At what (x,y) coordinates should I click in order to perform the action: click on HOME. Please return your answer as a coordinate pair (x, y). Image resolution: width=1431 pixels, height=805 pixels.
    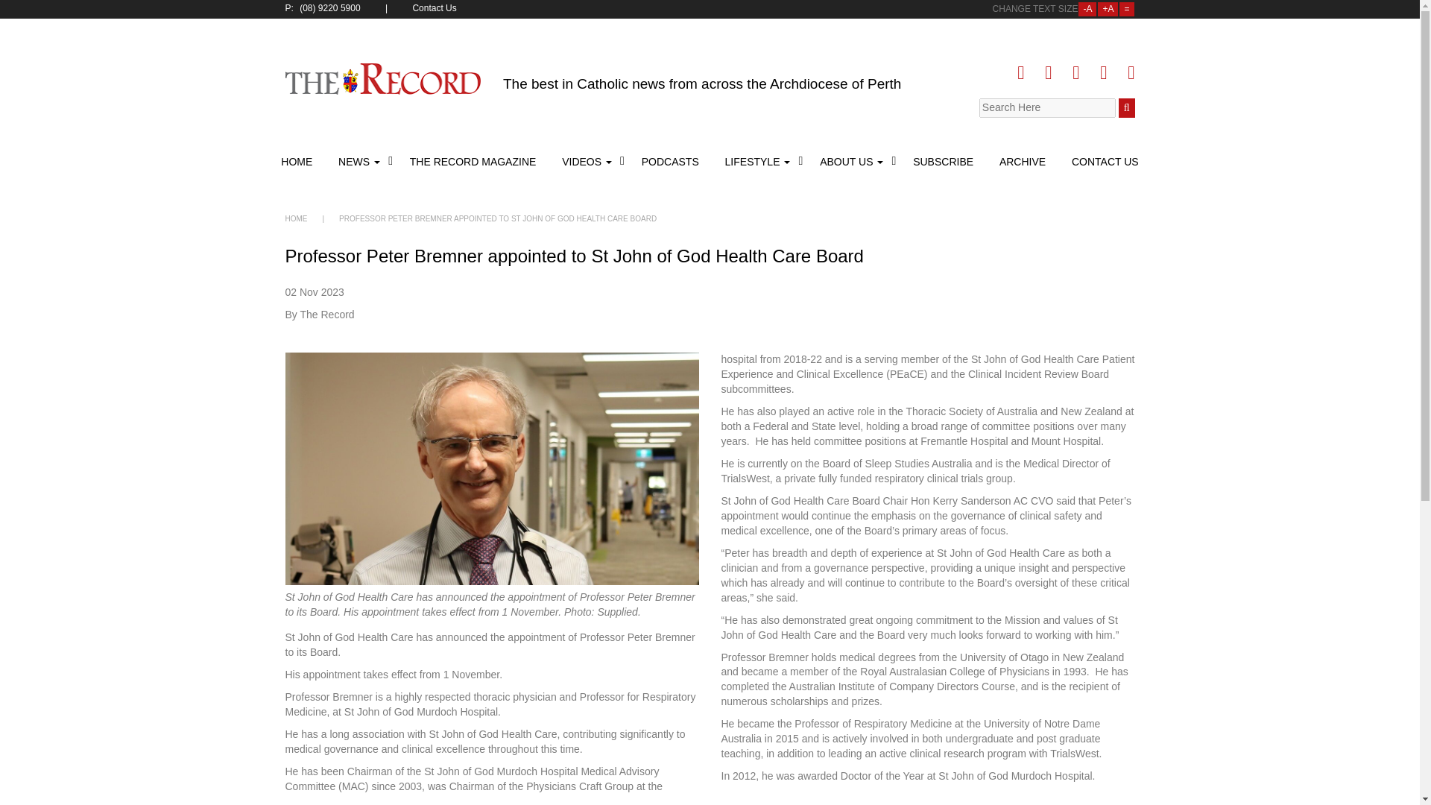
    Looking at the image, I should click on (296, 219).